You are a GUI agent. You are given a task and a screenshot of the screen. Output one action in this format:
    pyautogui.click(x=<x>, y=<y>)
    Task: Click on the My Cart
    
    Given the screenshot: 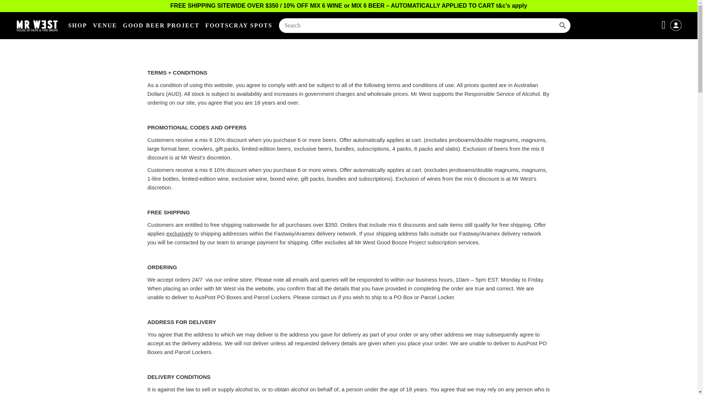 What is the action you would take?
    pyautogui.click(x=665, y=25)
    